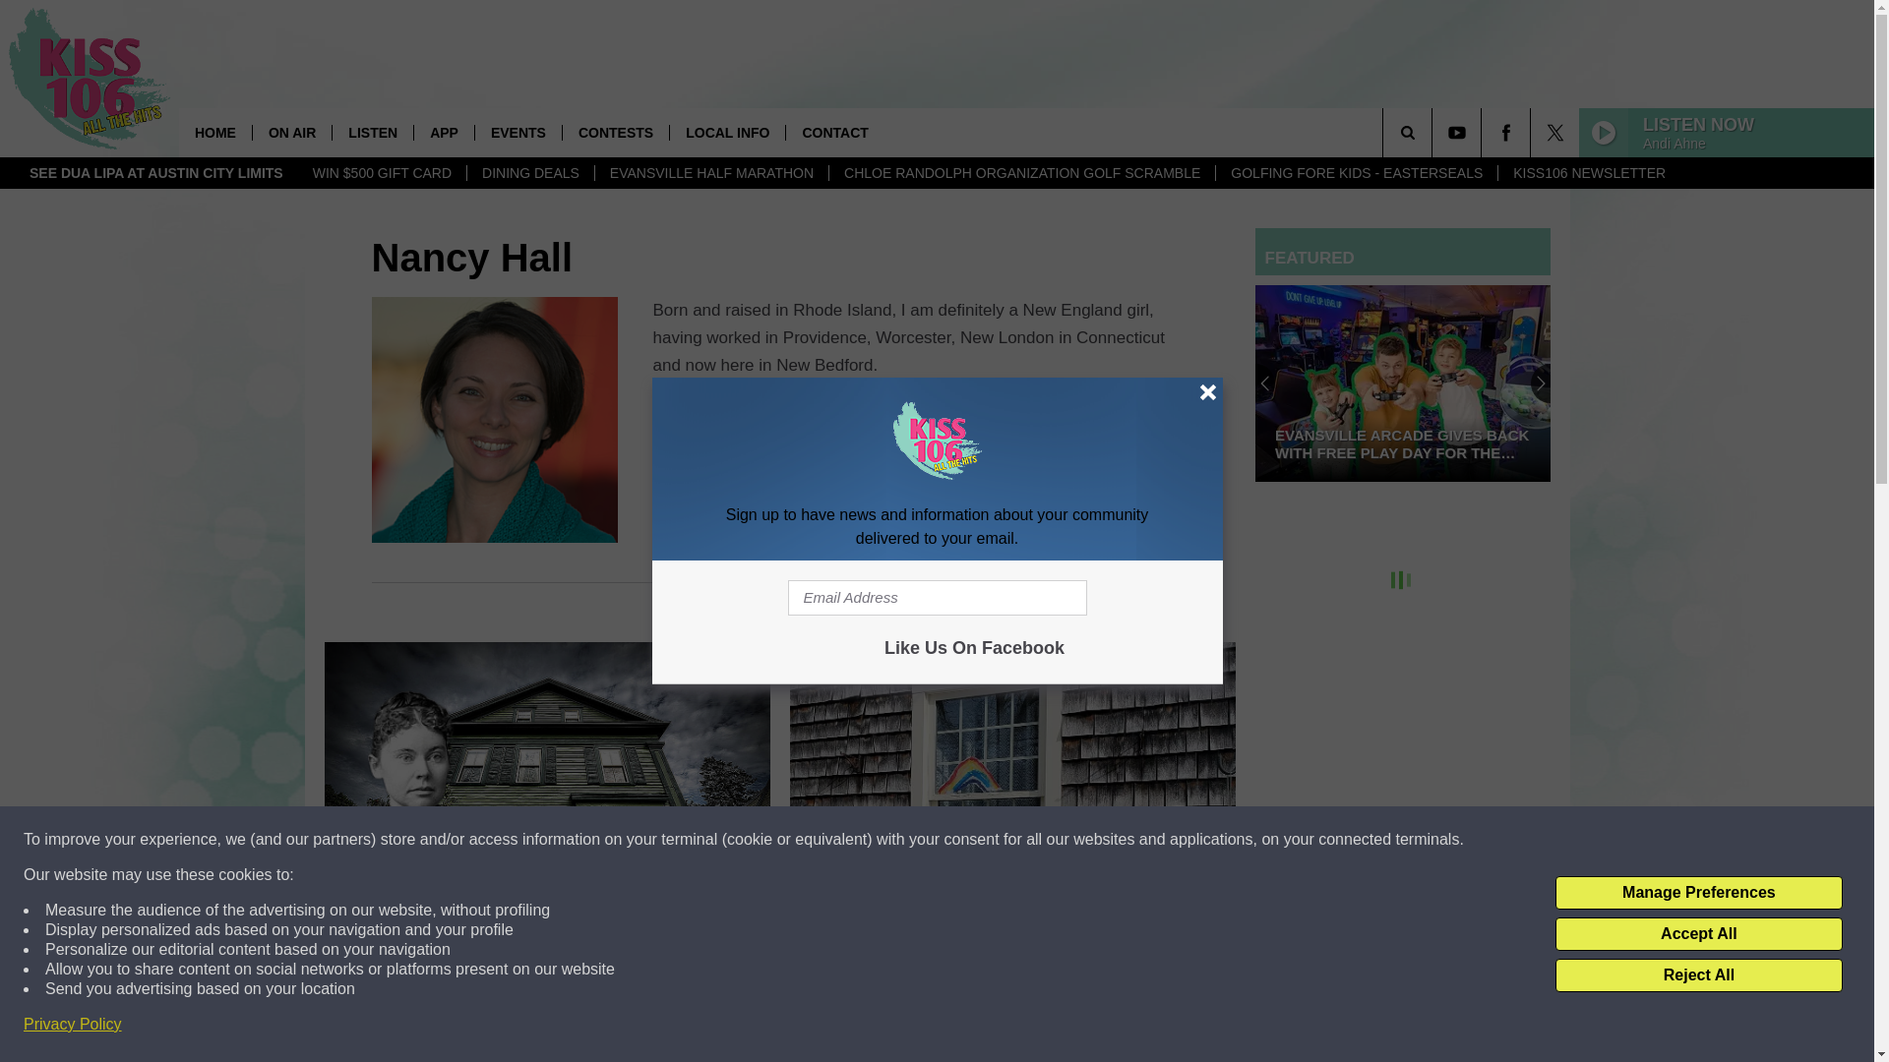 The width and height of the screenshot is (1889, 1062). What do you see at coordinates (1589, 173) in the screenshot?
I see `KISS106 NEWSLETTER` at bounding box center [1589, 173].